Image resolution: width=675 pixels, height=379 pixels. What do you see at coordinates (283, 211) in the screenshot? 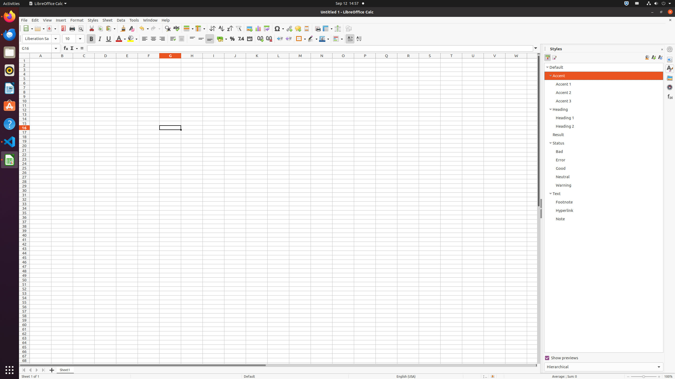
I see `Sheet Sheet1` at bounding box center [283, 211].